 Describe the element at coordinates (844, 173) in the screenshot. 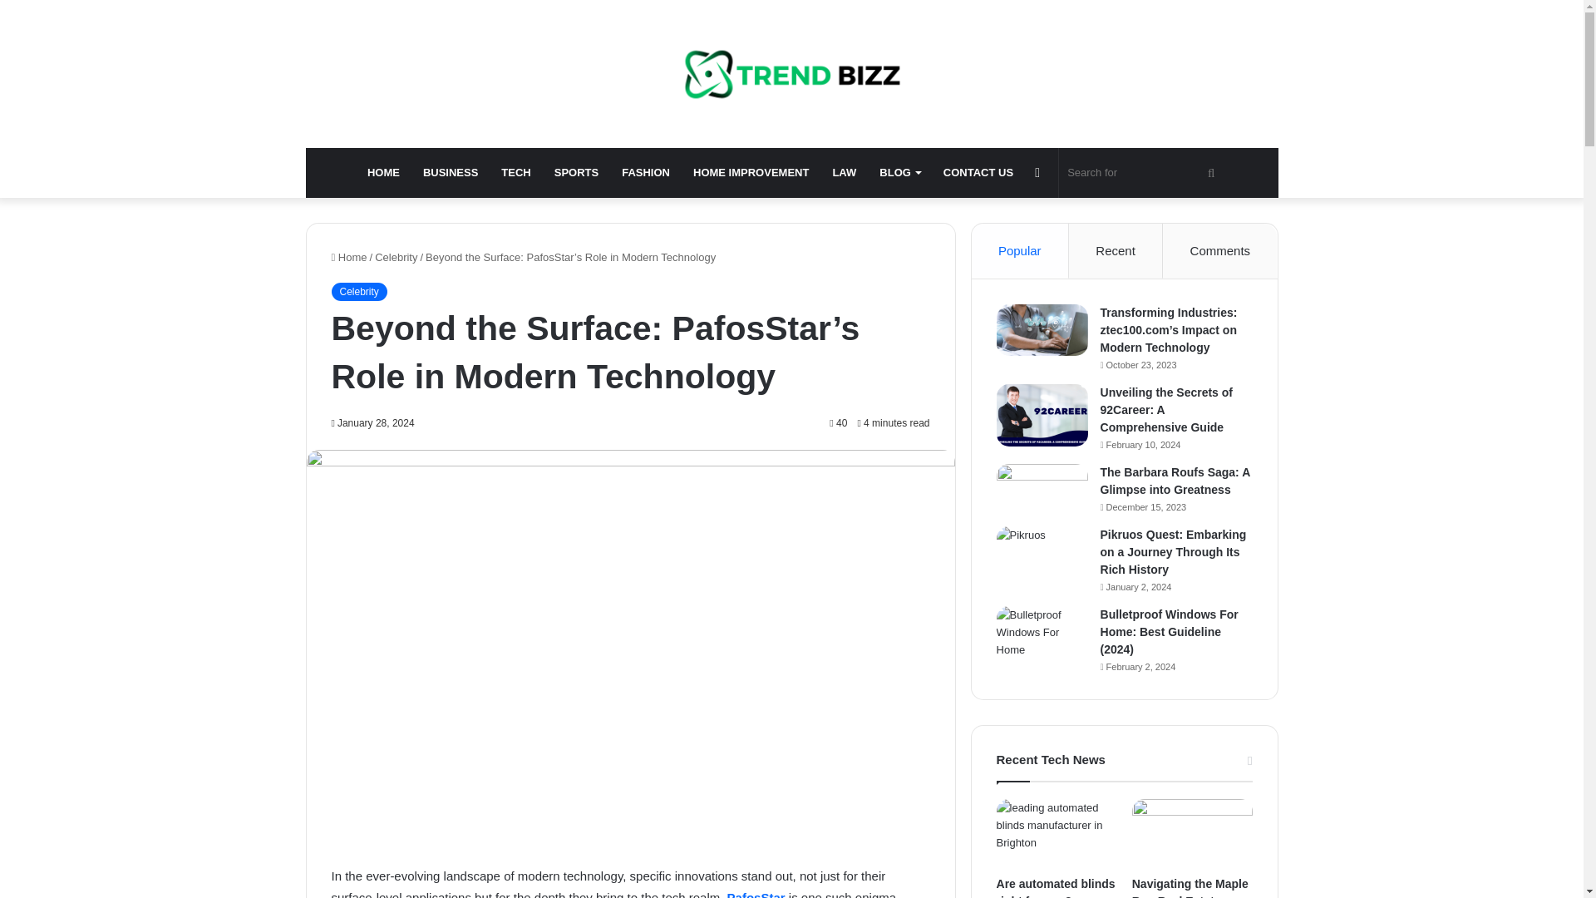

I see `LAW` at that location.